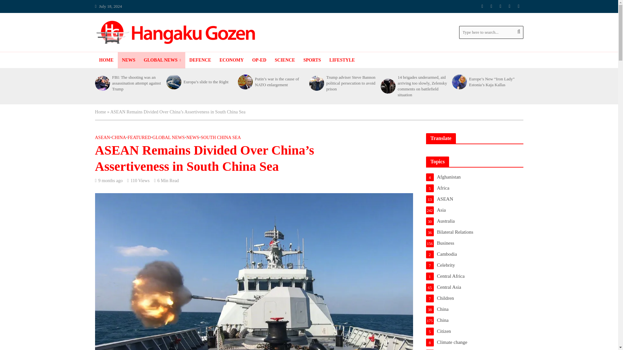 This screenshot has height=350, width=623. What do you see at coordinates (101, 83) in the screenshot?
I see `FBI: The shooting was an assassination attempt against Trump` at bounding box center [101, 83].